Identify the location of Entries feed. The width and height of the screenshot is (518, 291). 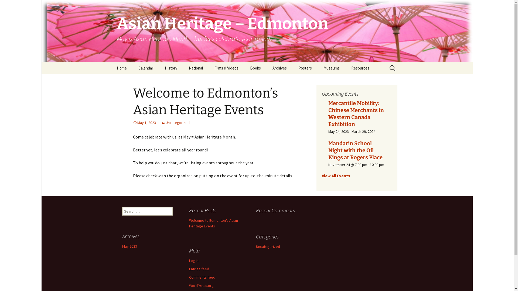
(199, 269).